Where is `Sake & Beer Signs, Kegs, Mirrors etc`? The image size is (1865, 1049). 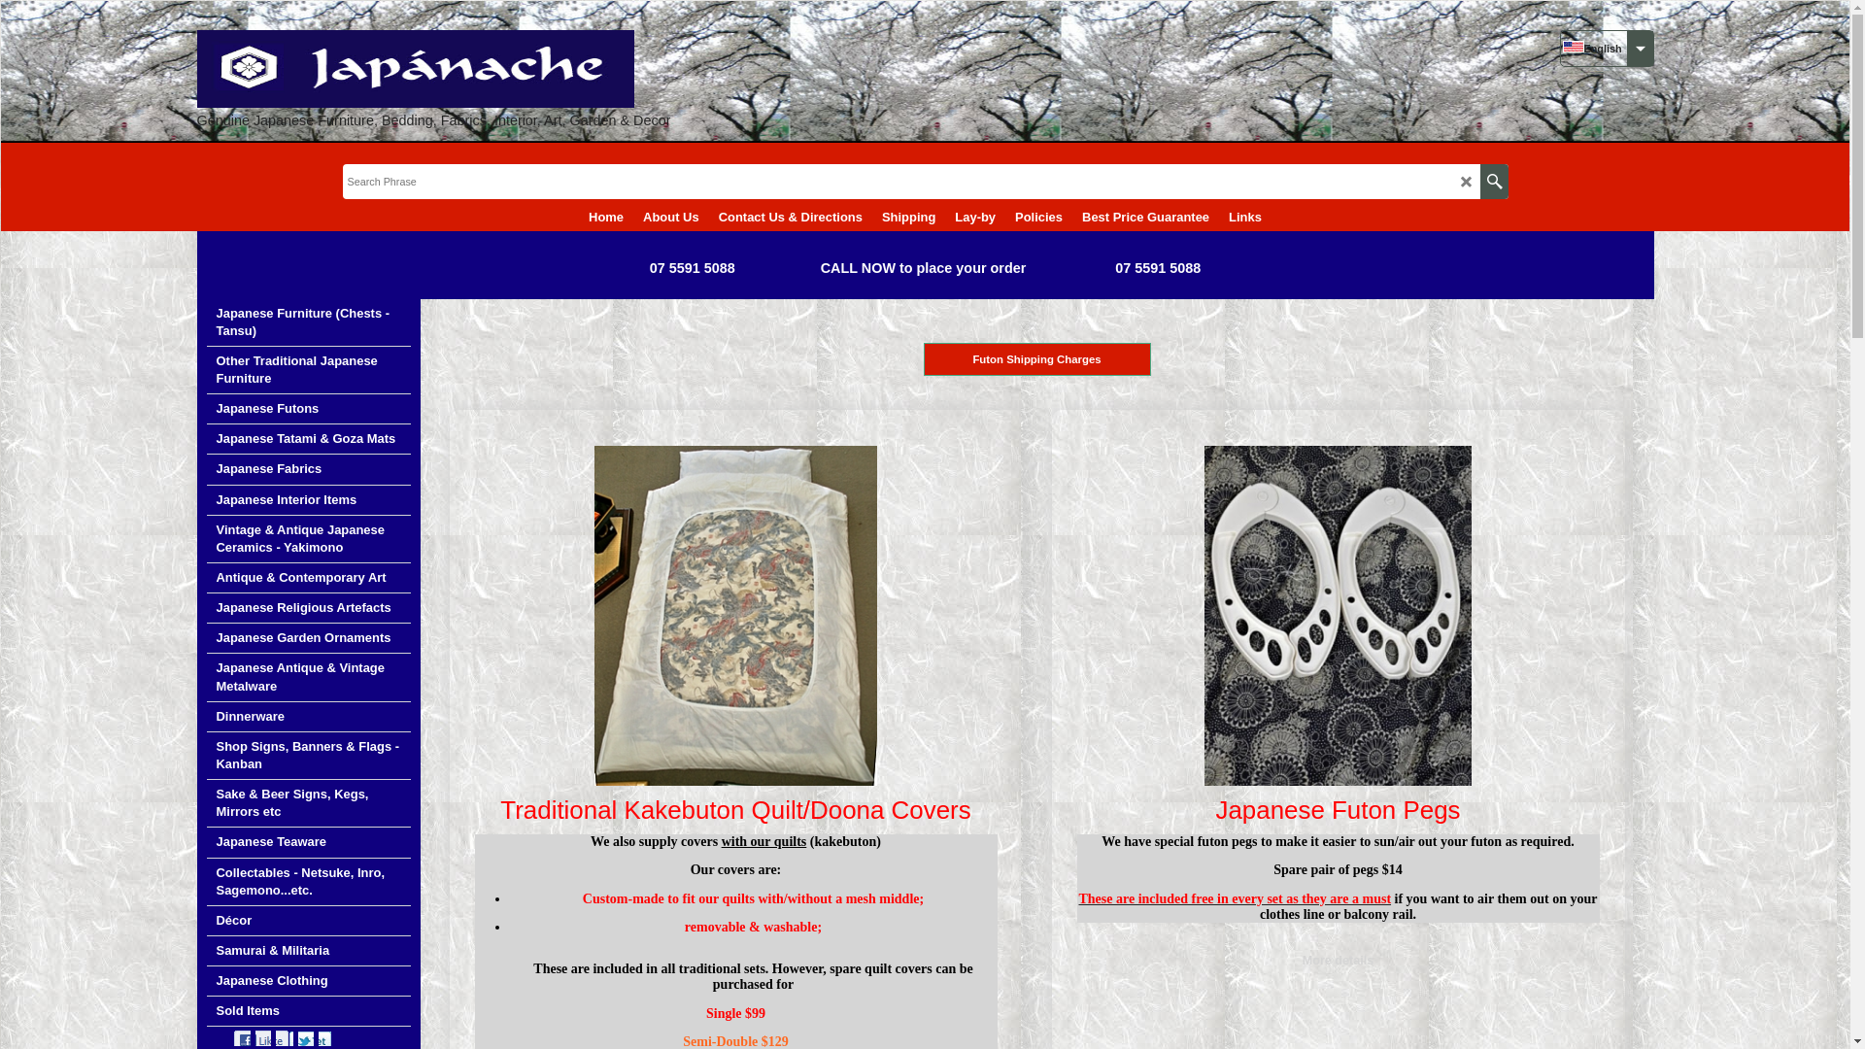
Sake & Beer Signs, Kegs, Mirrors etc is located at coordinates (308, 804).